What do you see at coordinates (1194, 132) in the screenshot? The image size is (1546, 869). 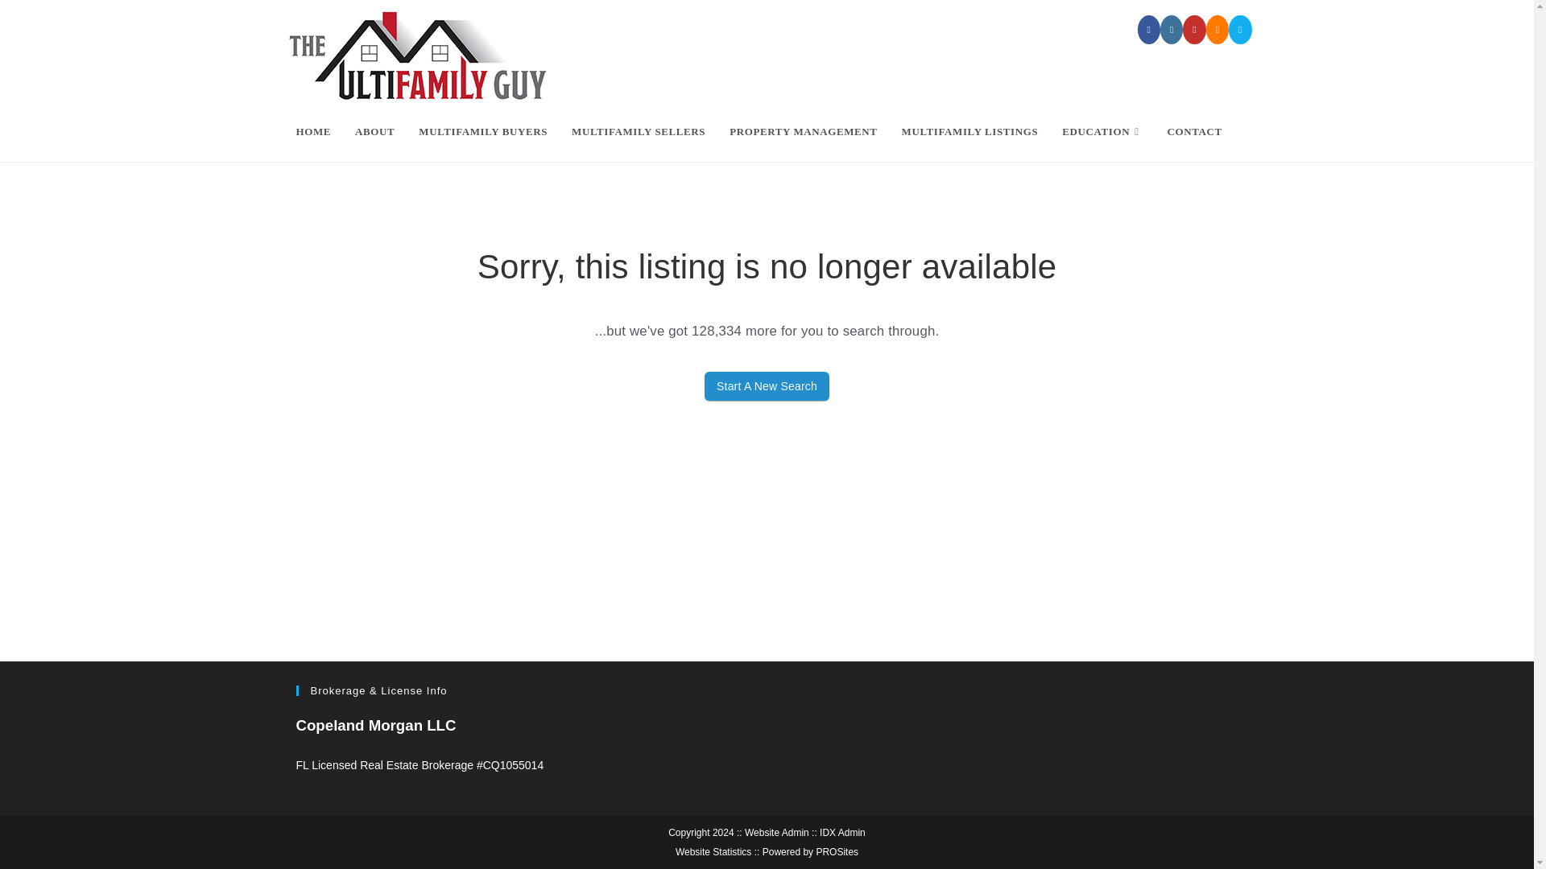 I see `CONTACT` at bounding box center [1194, 132].